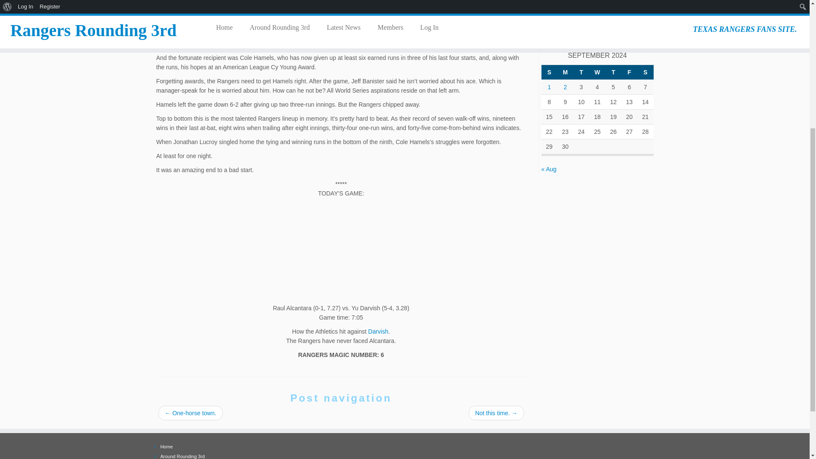 Image resolution: width=816 pixels, height=459 pixels. I want to click on Thursday, so click(613, 72).